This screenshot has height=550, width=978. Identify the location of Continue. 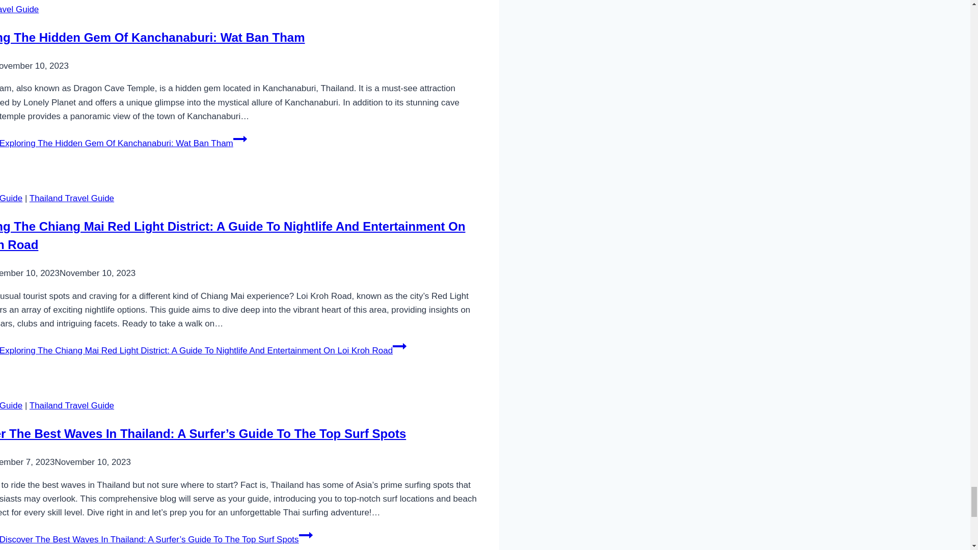
(399, 346).